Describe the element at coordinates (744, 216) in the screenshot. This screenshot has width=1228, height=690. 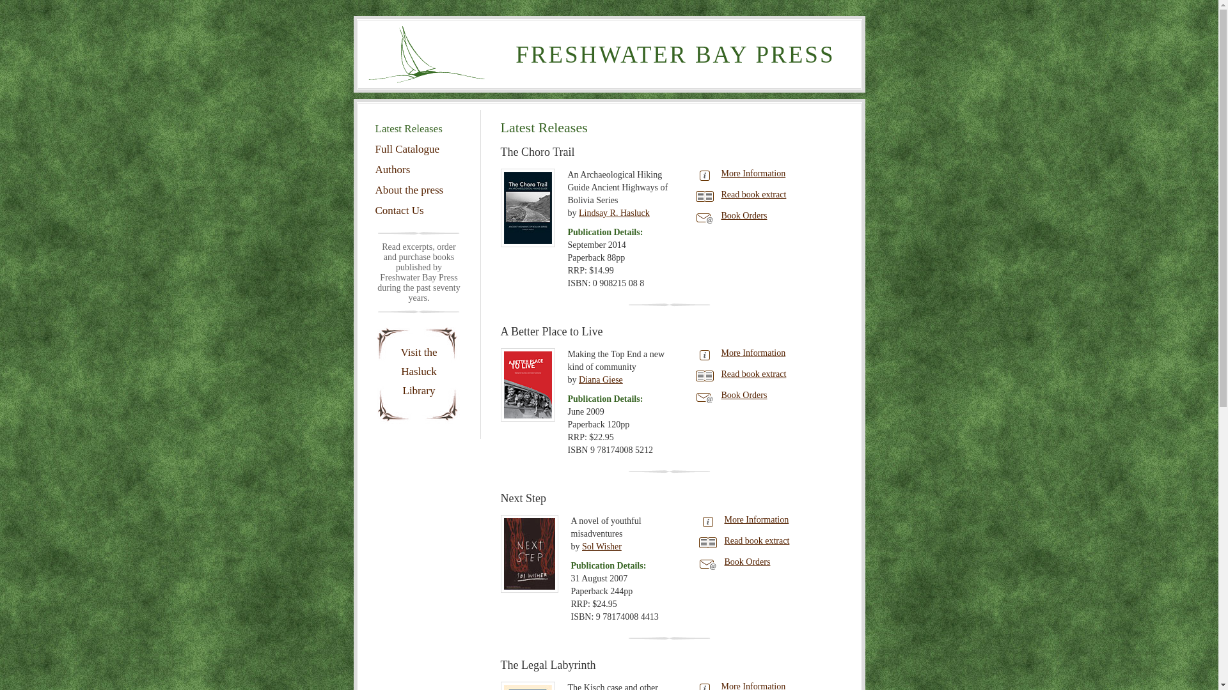
I see `Book Orders` at that location.